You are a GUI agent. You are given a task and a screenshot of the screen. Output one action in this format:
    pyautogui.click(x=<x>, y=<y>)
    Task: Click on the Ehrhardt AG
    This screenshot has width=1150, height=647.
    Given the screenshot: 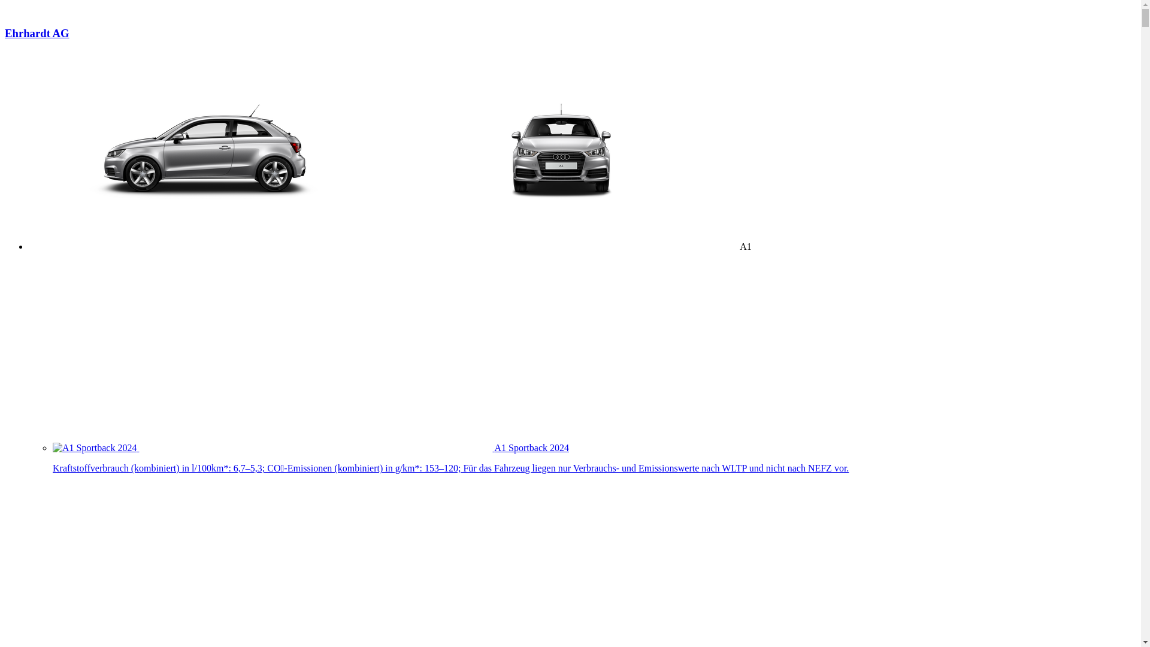 What is the action you would take?
    pyautogui.click(x=570, y=44)
    